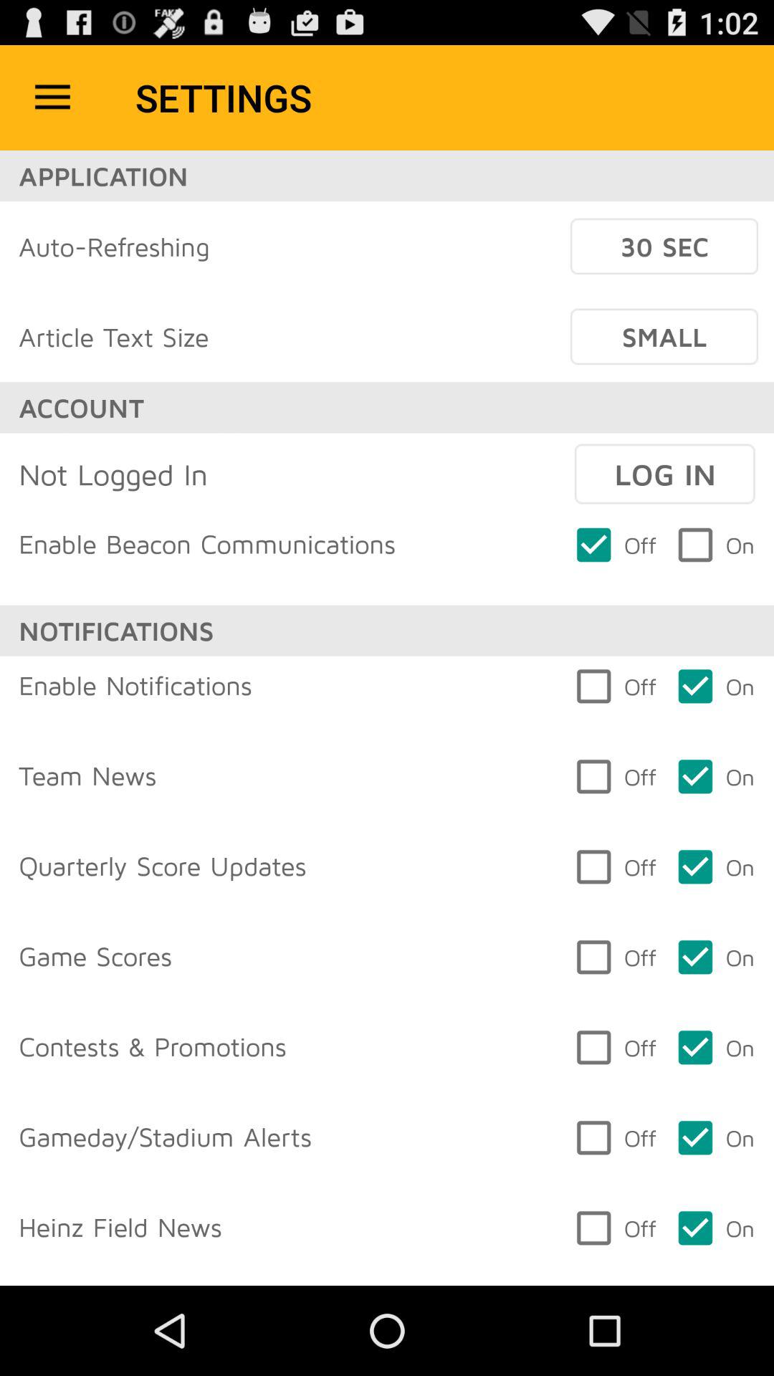  Describe the element at coordinates (52, 97) in the screenshot. I see `turn on item to the left of the settings icon` at that location.